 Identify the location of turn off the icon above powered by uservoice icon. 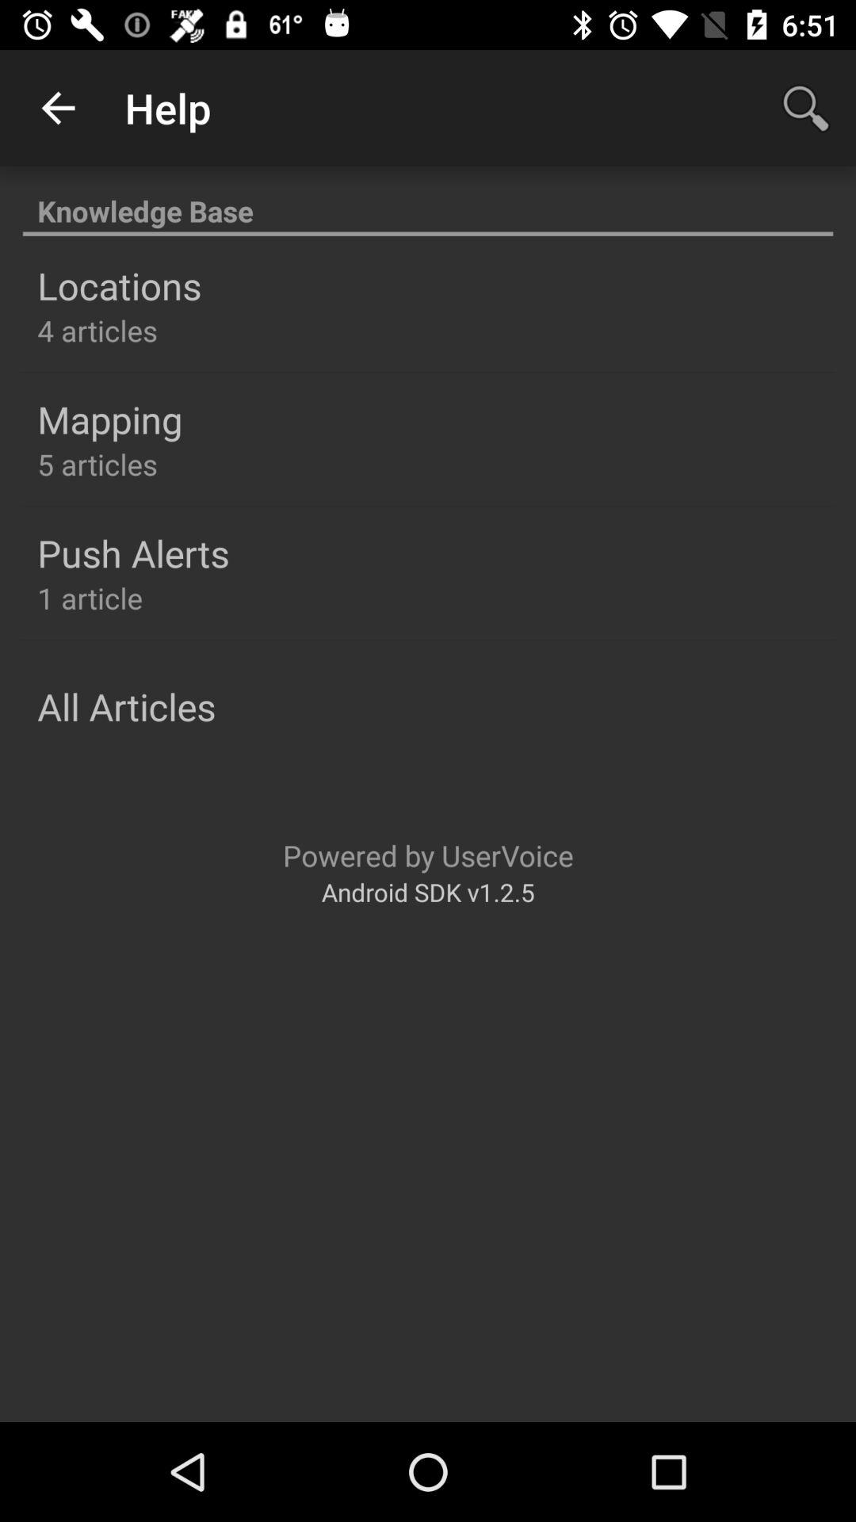
(127, 706).